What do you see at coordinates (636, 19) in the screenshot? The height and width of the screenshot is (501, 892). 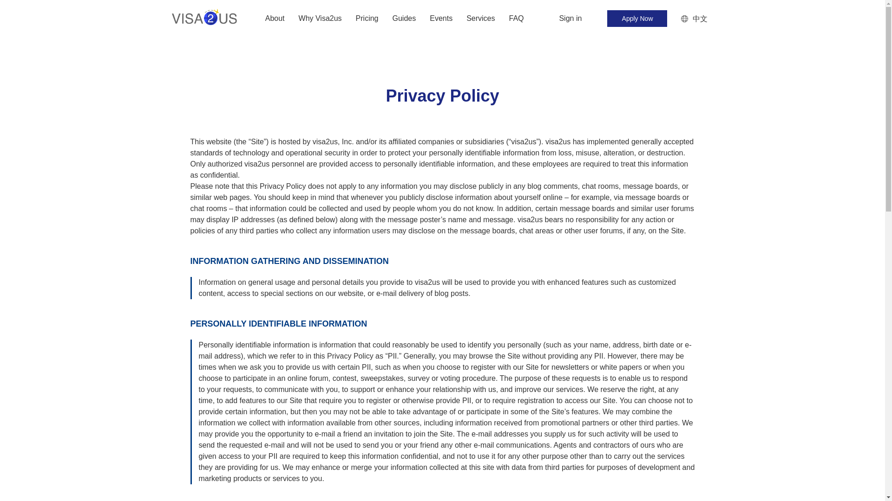 I see `Apply Now` at bounding box center [636, 19].